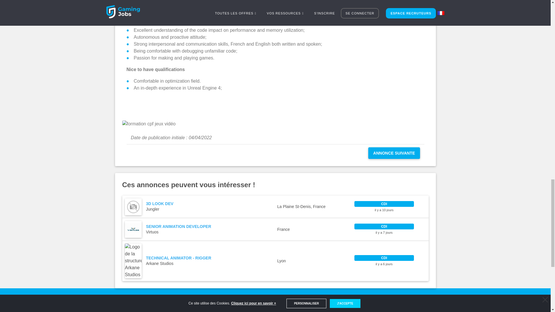 The height and width of the screenshot is (312, 555). I want to click on Logo de la structure Virtuos, so click(275, 229).